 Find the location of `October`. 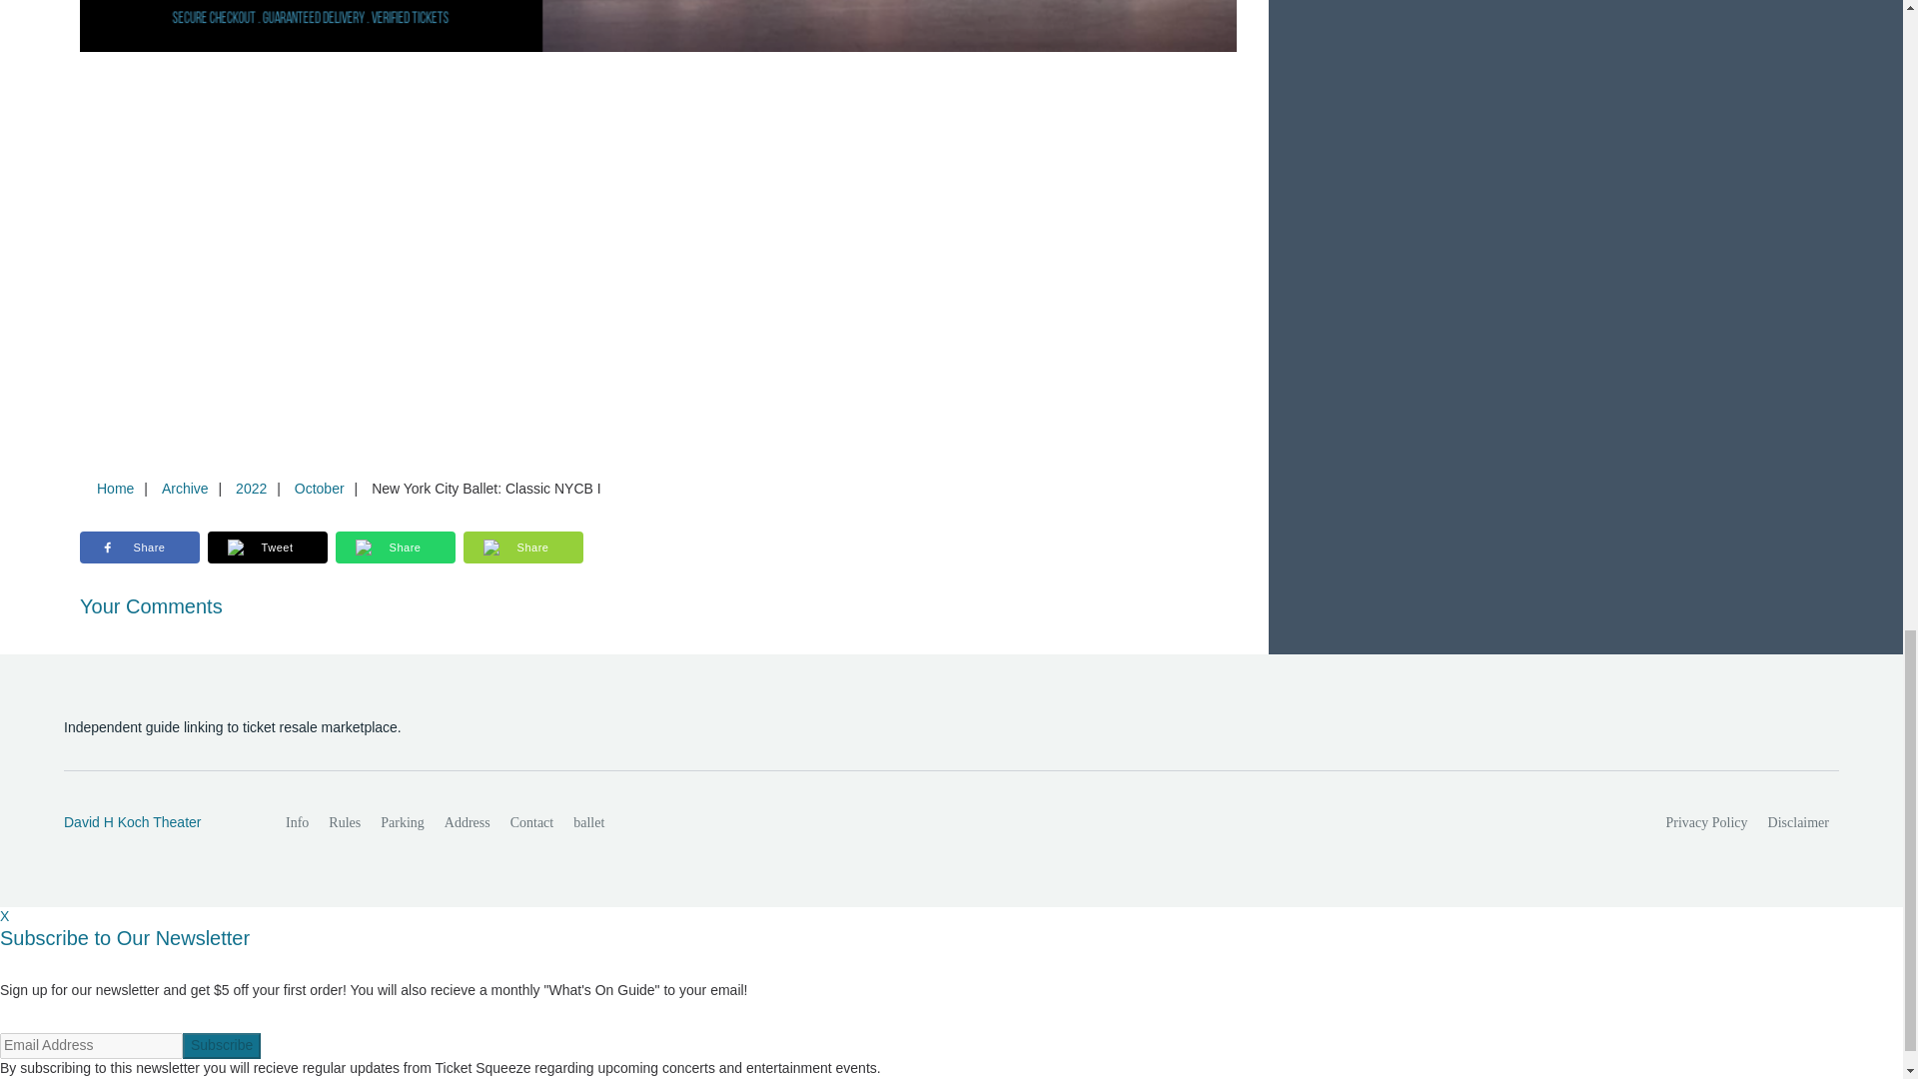

October is located at coordinates (320, 488).